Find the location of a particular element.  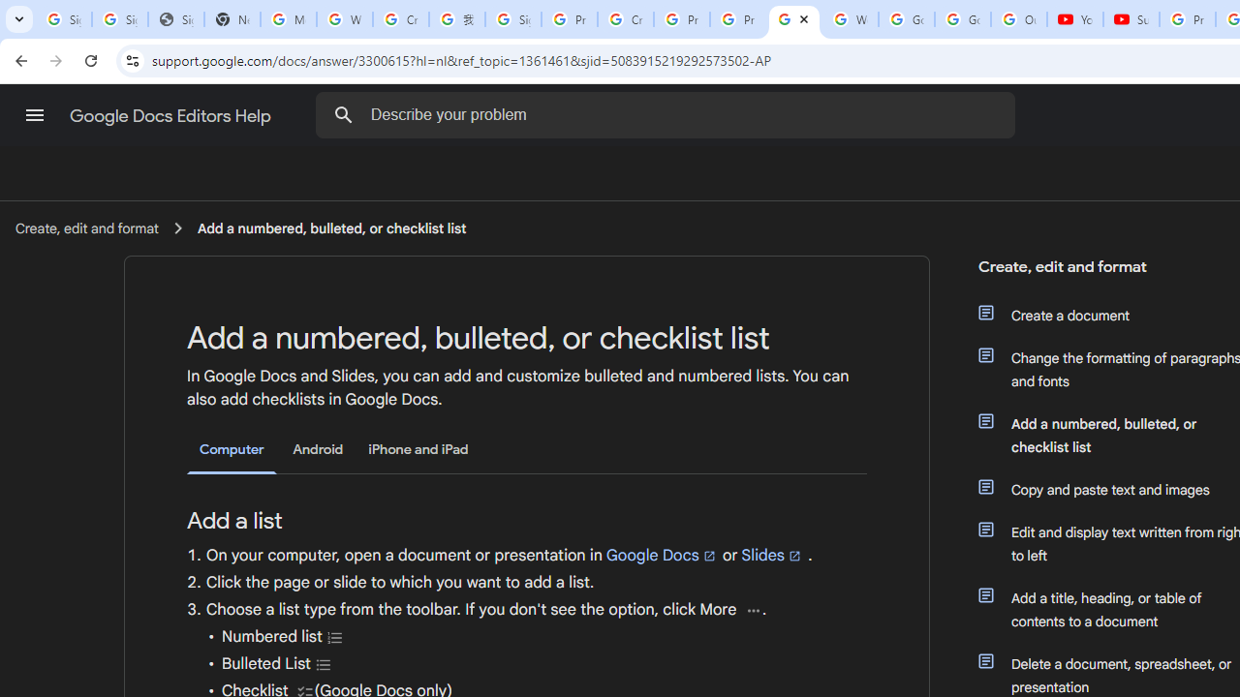

Sign In - USA TODAY is located at coordinates (176, 19).